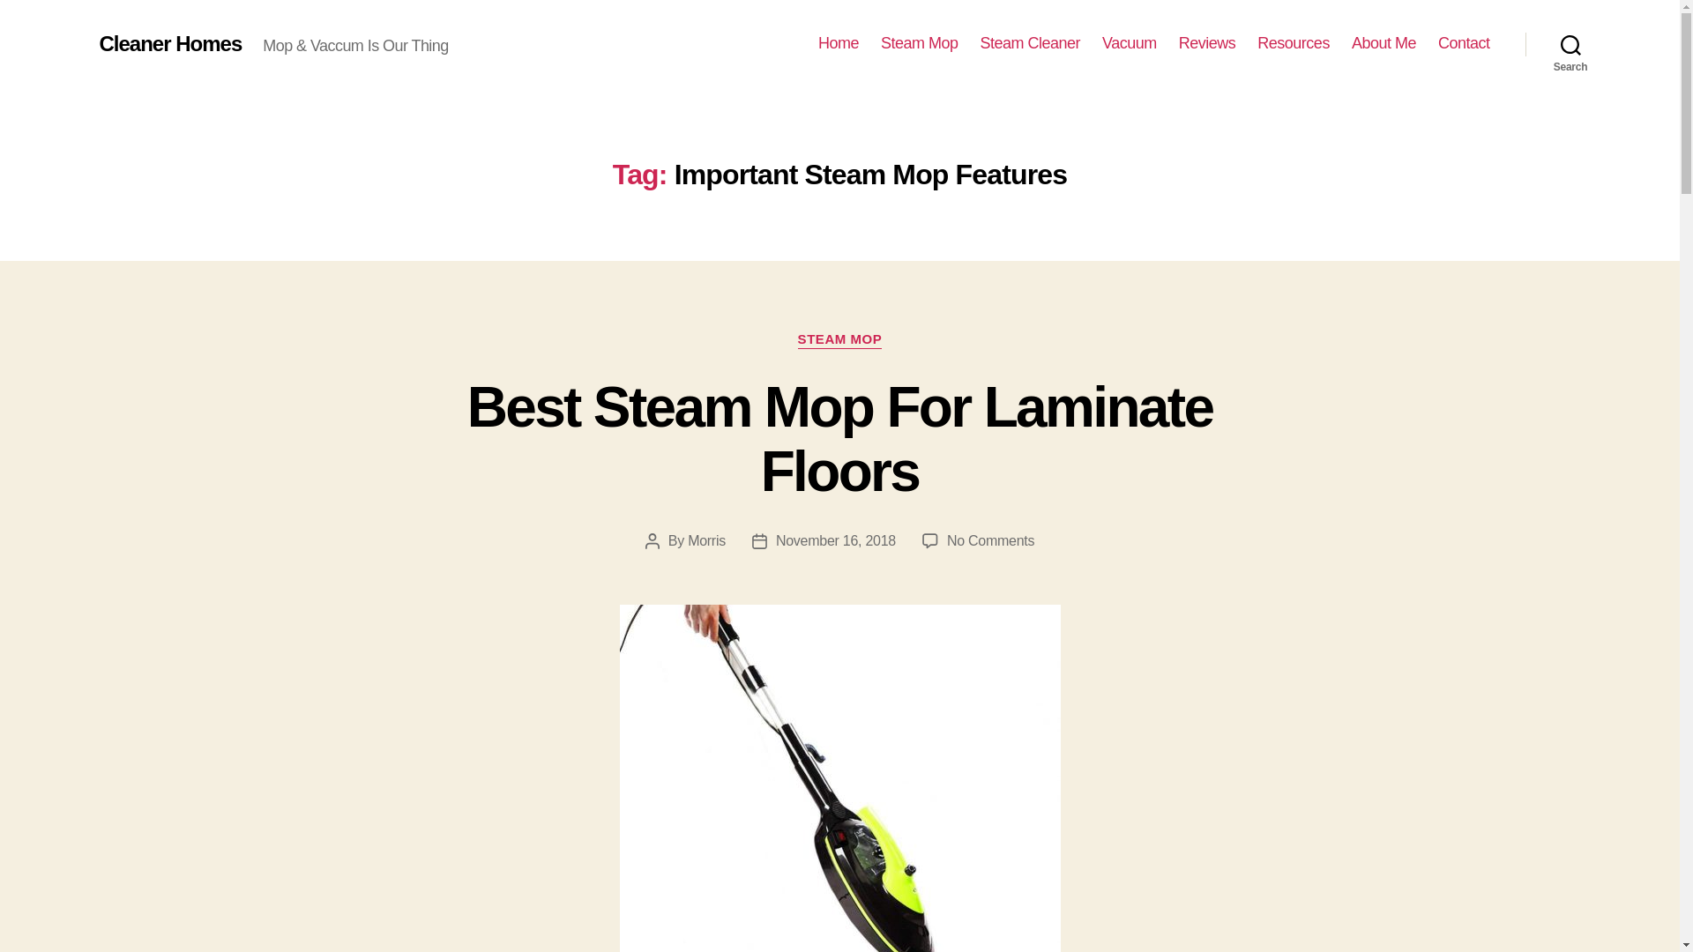 The width and height of the screenshot is (1693, 952). Describe the element at coordinates (839, 340) in the screenshot. I see `STEAM MOP` at that location.